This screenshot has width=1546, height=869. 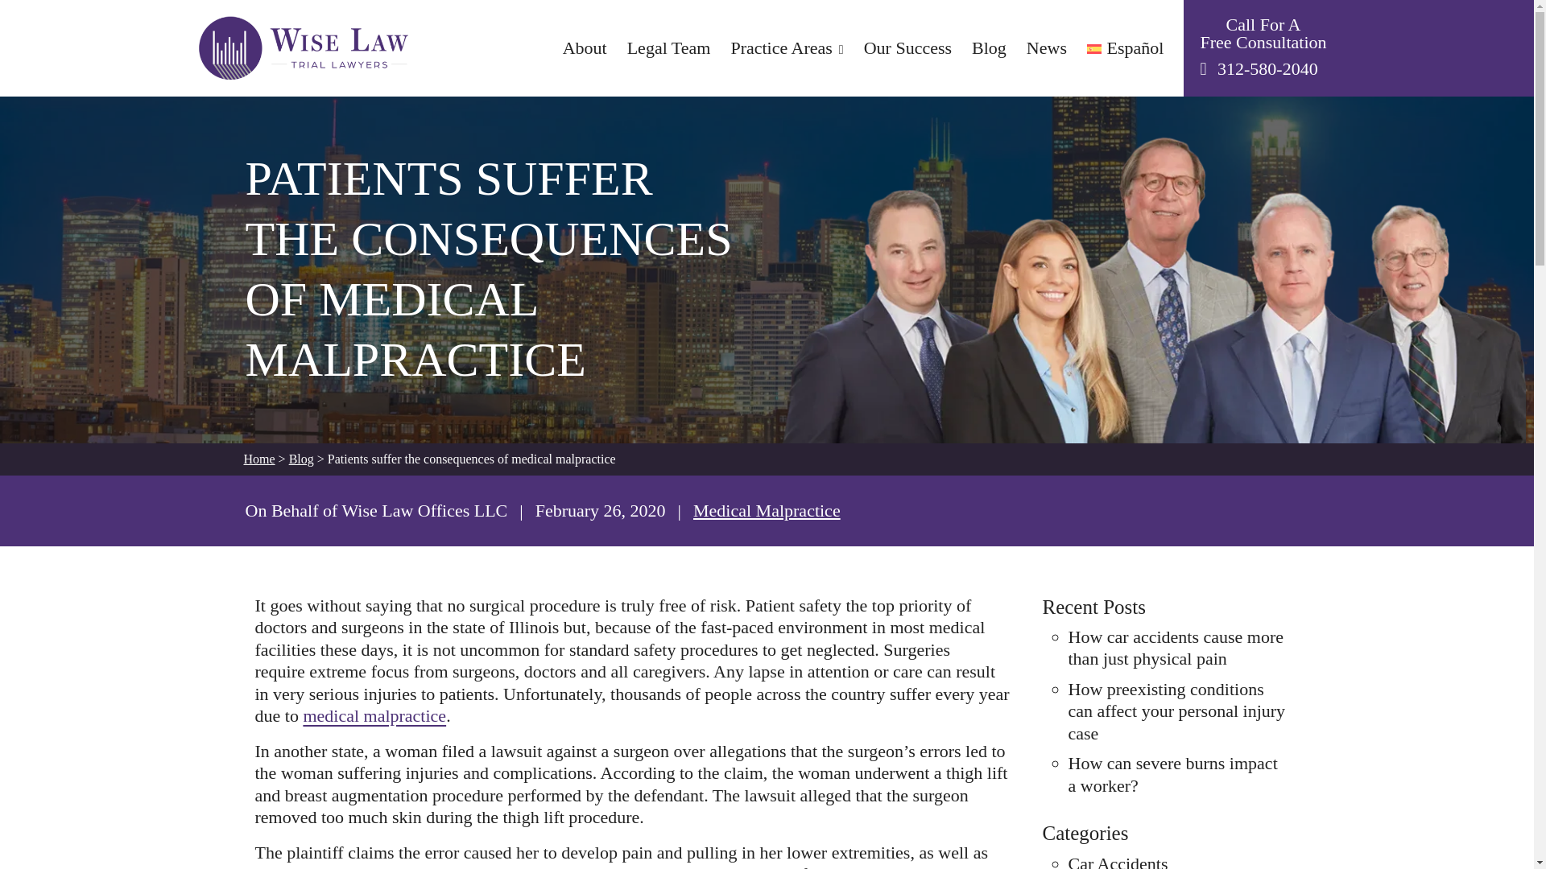 What do you see at coordinates (669, 48) in the screenshot?
I see `Legal Team` at bounding box center [669, 48].